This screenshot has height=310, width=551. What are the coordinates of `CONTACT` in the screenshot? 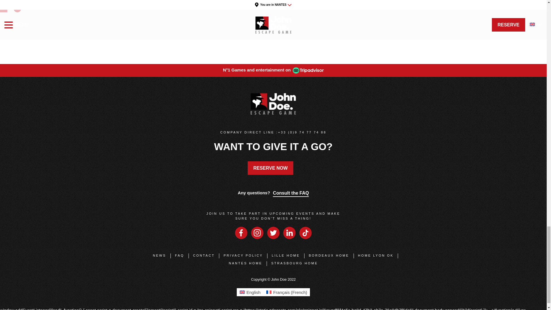 It's located at (204, 255).